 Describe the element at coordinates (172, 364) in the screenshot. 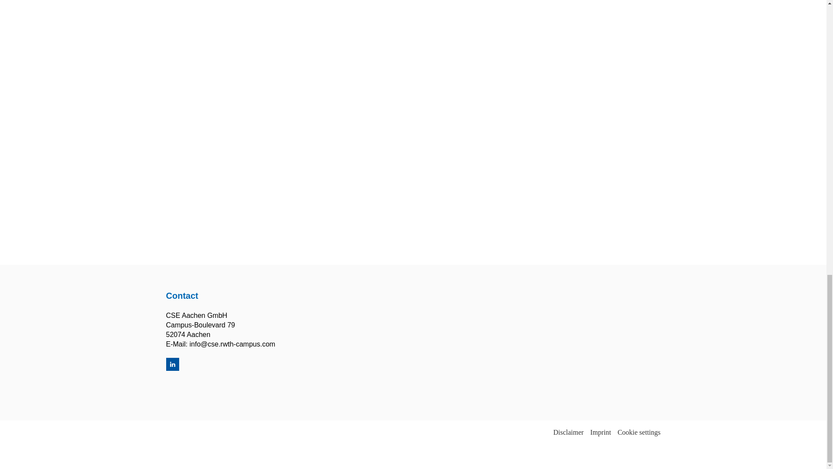

I see `LinkedIn` at that location.